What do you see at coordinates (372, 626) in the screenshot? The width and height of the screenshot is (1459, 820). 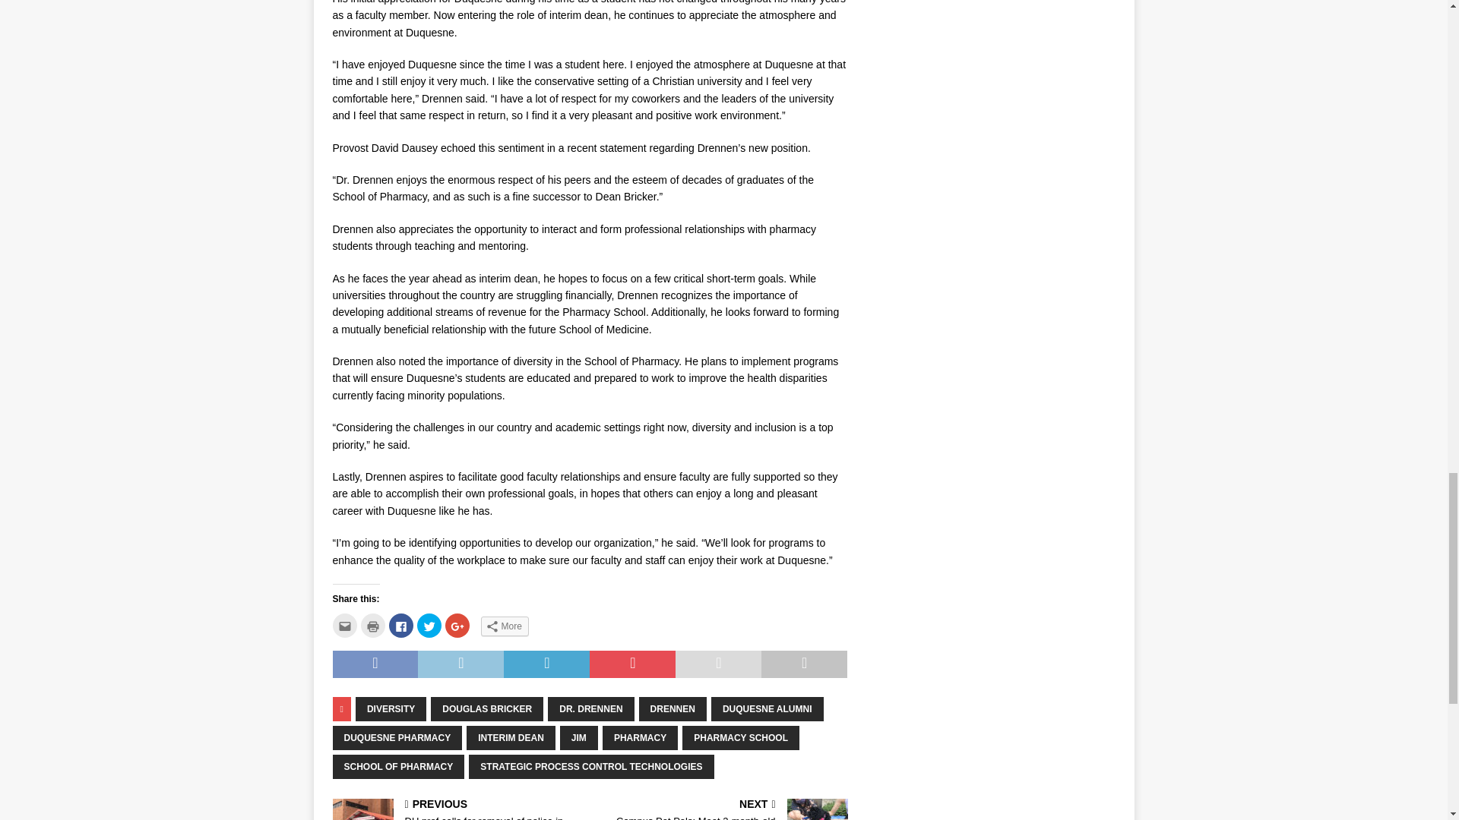 I see `Click to print` at bounding box center [372, 626].